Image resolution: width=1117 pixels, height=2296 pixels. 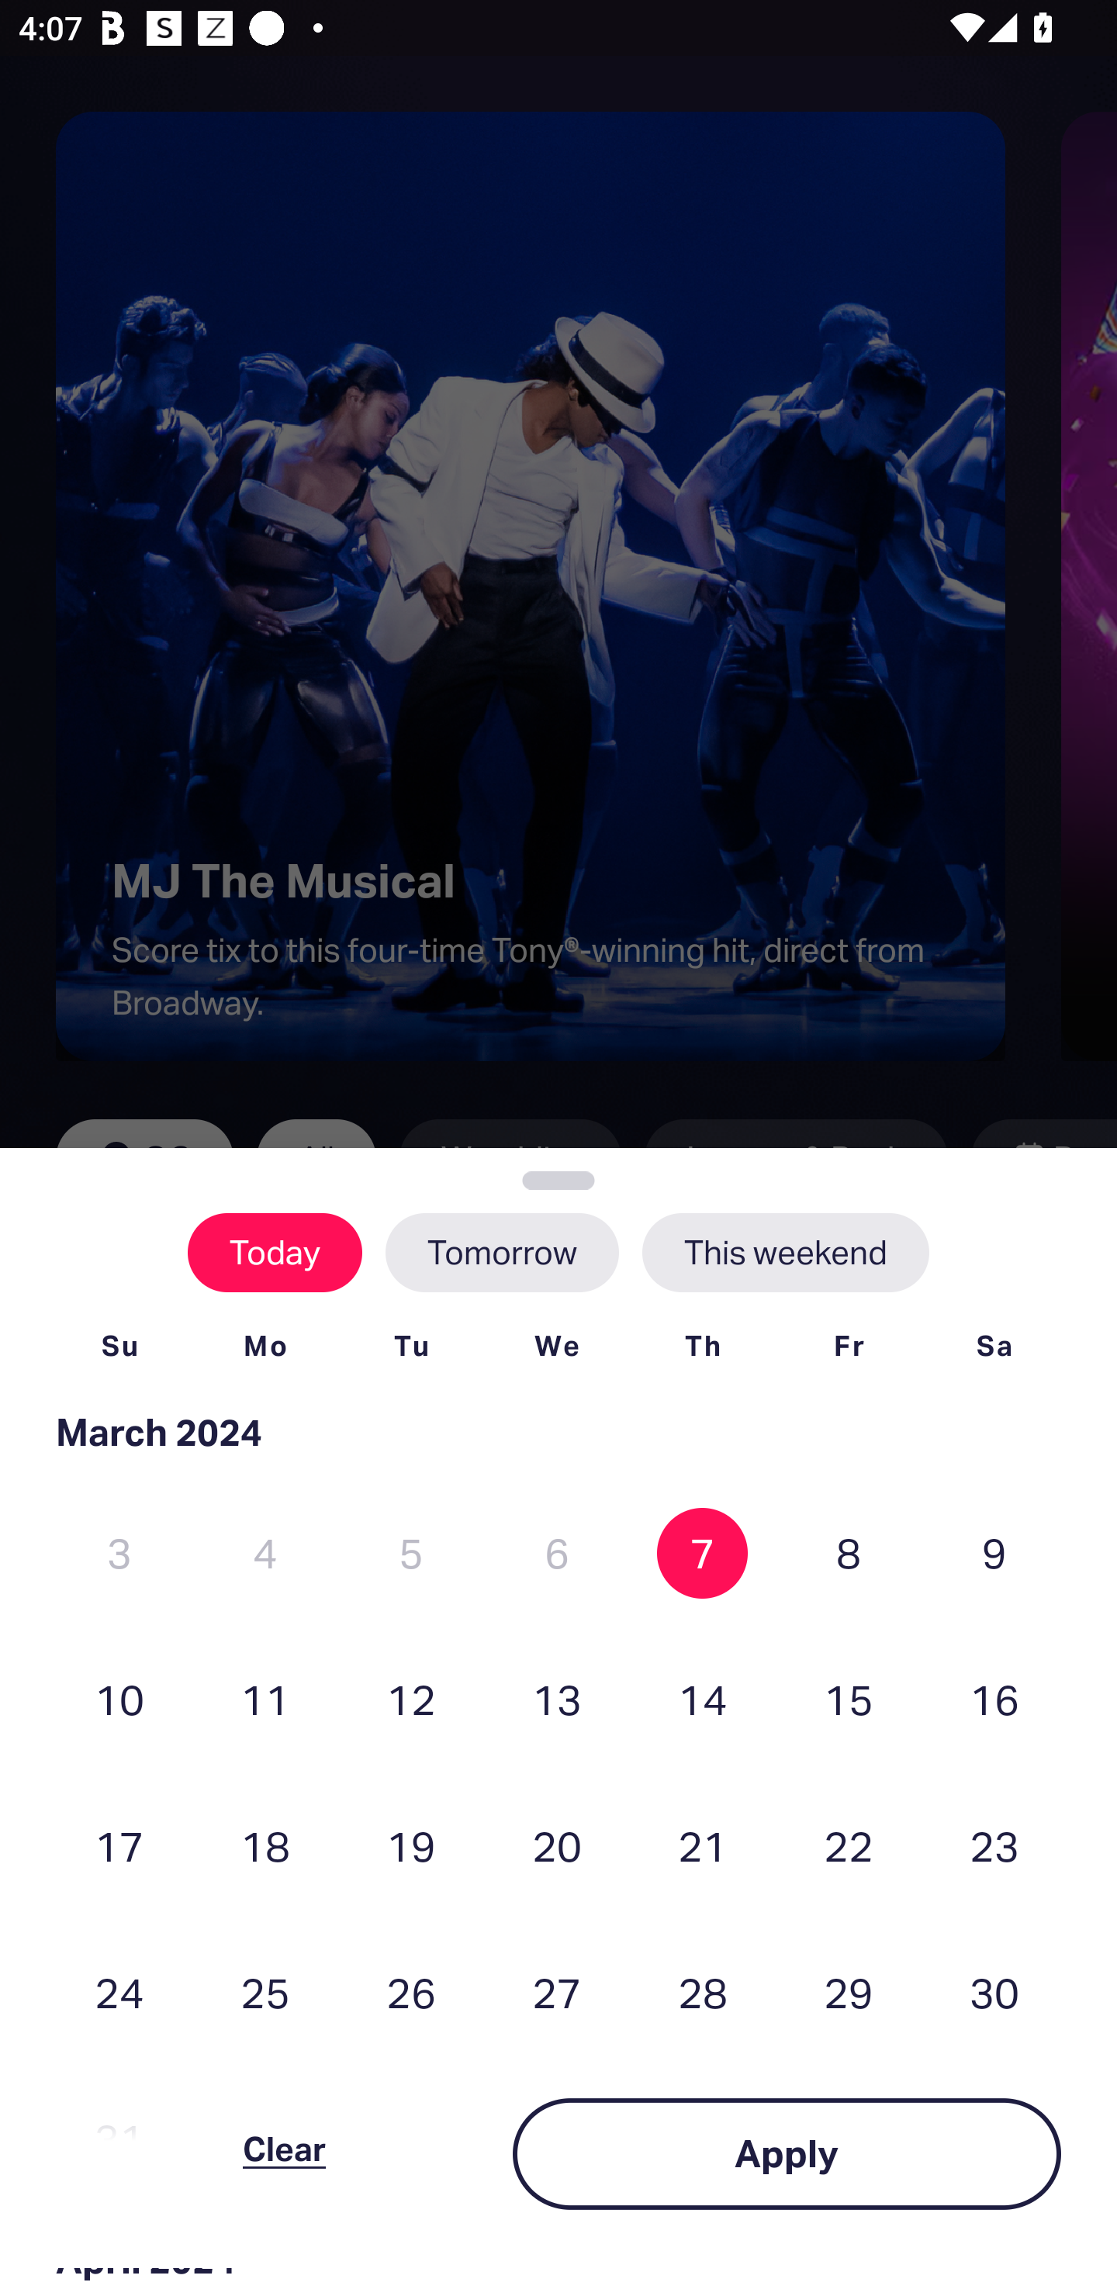 I want to click on 29, so click(x=849, y=1993).